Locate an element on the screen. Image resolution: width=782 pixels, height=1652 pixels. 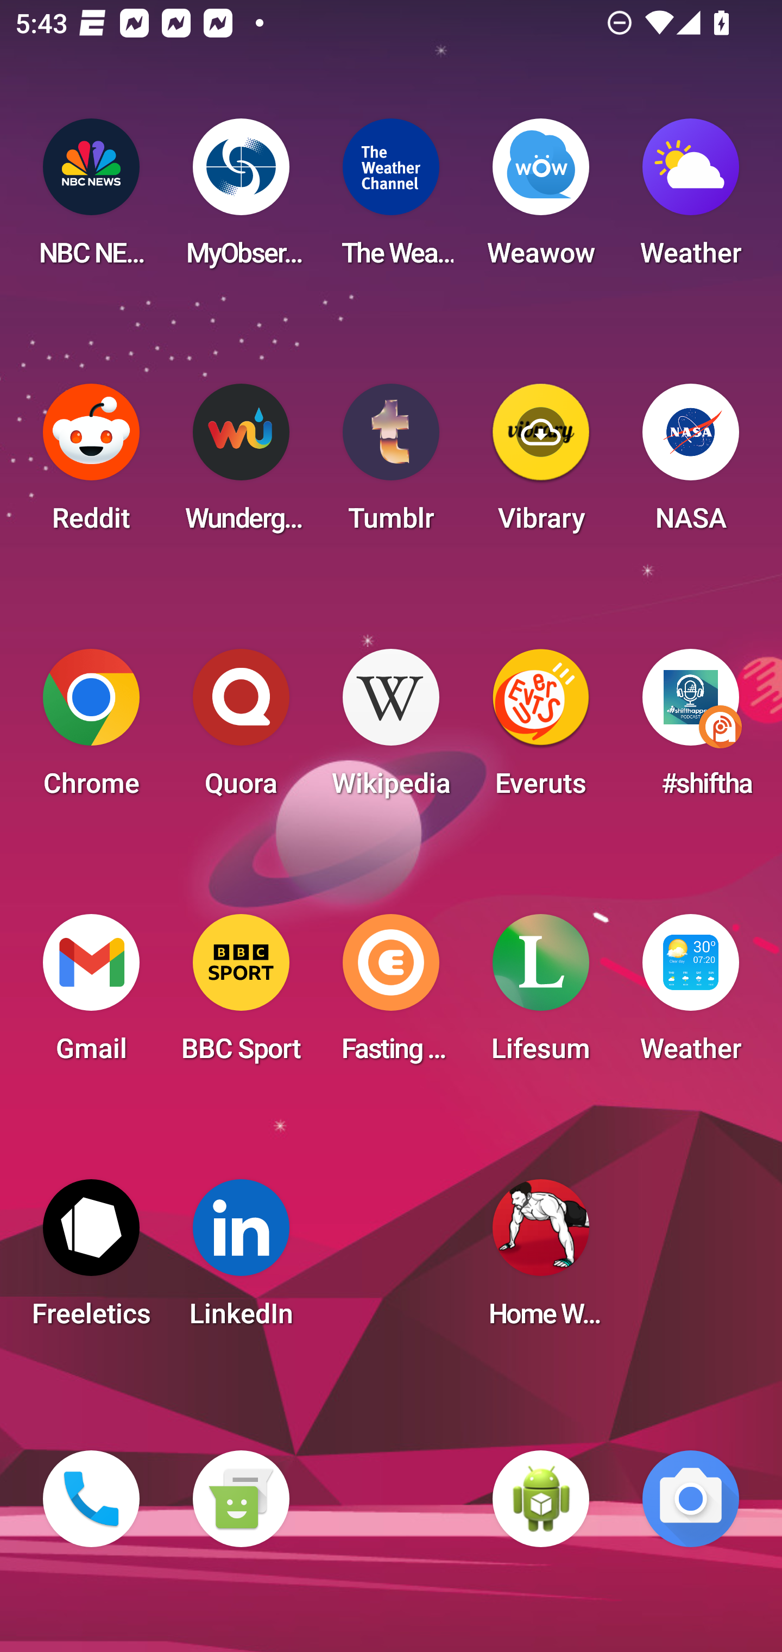
WebView Browser Tester is located at coordinates (541, 1499).